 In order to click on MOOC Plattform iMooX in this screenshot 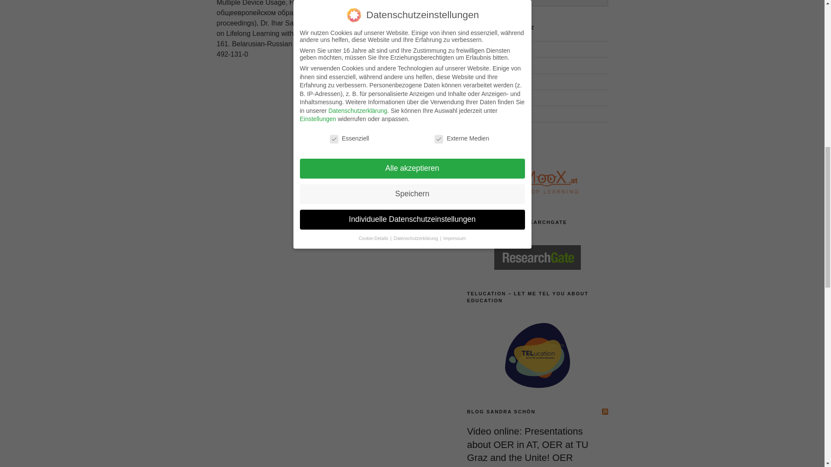, I will do `click(476, 65)`.